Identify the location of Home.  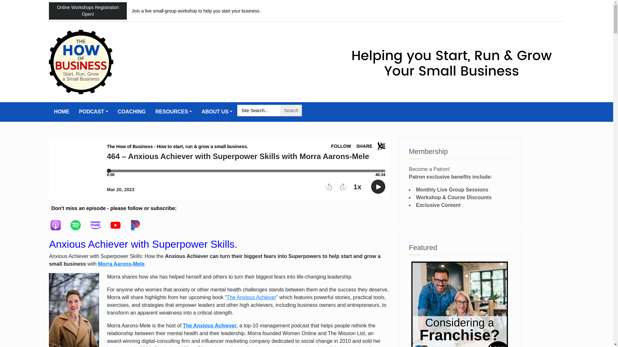
(61, 112).